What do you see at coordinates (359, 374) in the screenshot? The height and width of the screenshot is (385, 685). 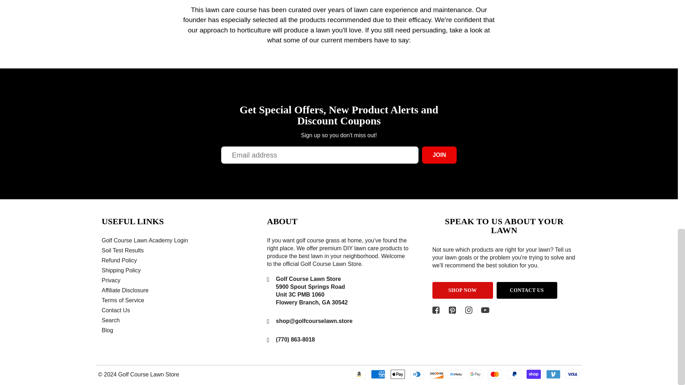 I see `Amazon` at bounding box center [359, 374].